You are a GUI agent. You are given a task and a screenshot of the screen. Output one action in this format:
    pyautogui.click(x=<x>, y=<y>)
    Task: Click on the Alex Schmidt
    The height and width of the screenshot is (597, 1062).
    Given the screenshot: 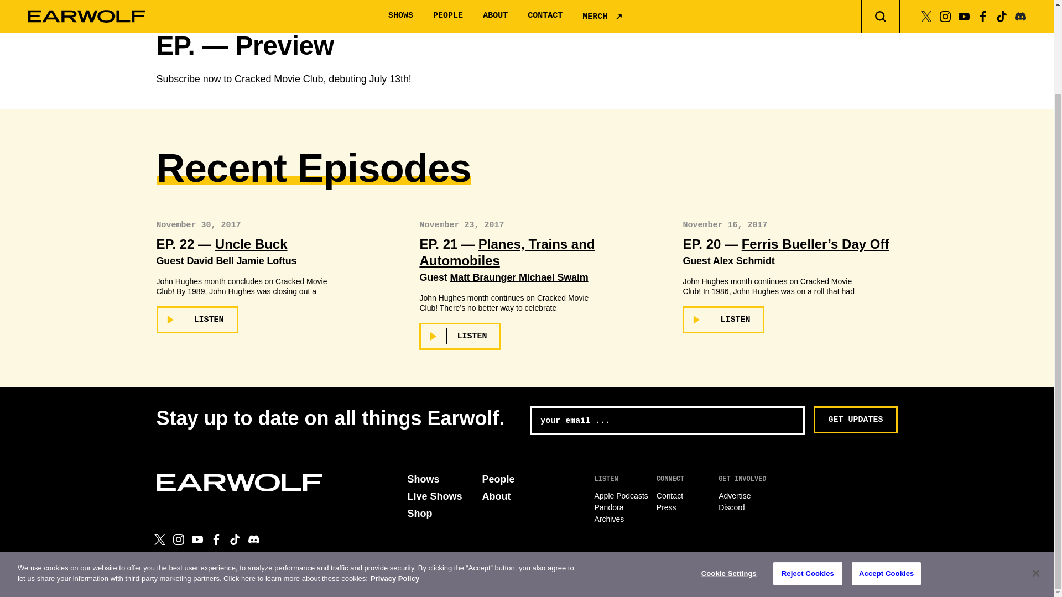 What is the action you would take?
    pyautogui.click(x=743, y=261)
    